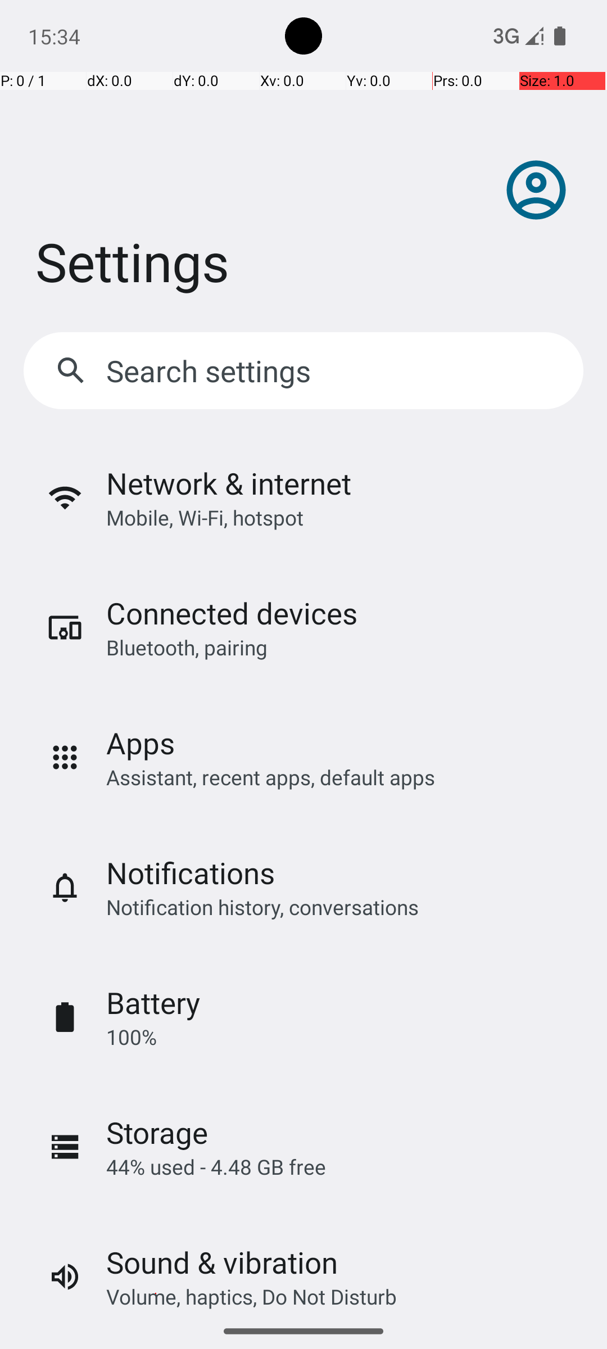 Image resolution: width=607 pixels, height=1349 pixels. What do you see at coordinates (216, 1167) in the screenshot?
I see `44% used - 4.48 GB free` at bounding box center [216, 1167].